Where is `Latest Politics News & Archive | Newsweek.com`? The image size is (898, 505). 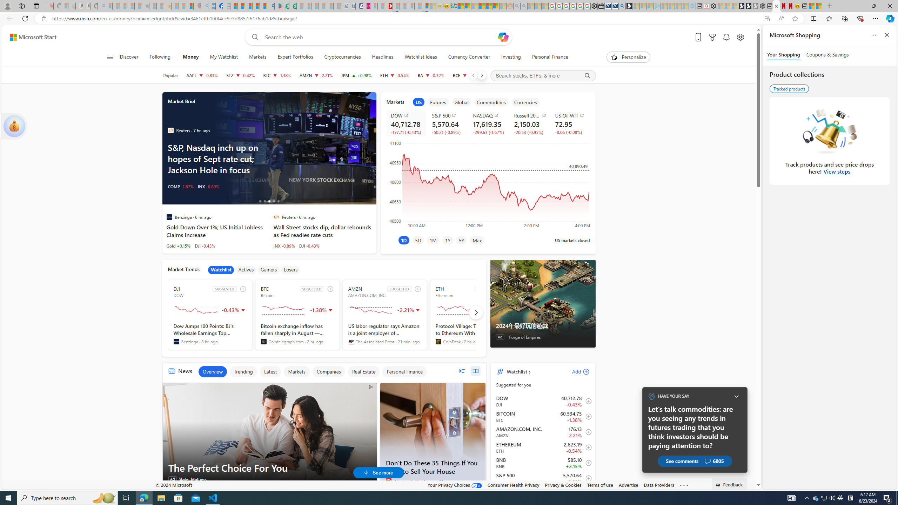 Latest Politics News & Archive | Newsweek.com is located at coordinates (388, 6).